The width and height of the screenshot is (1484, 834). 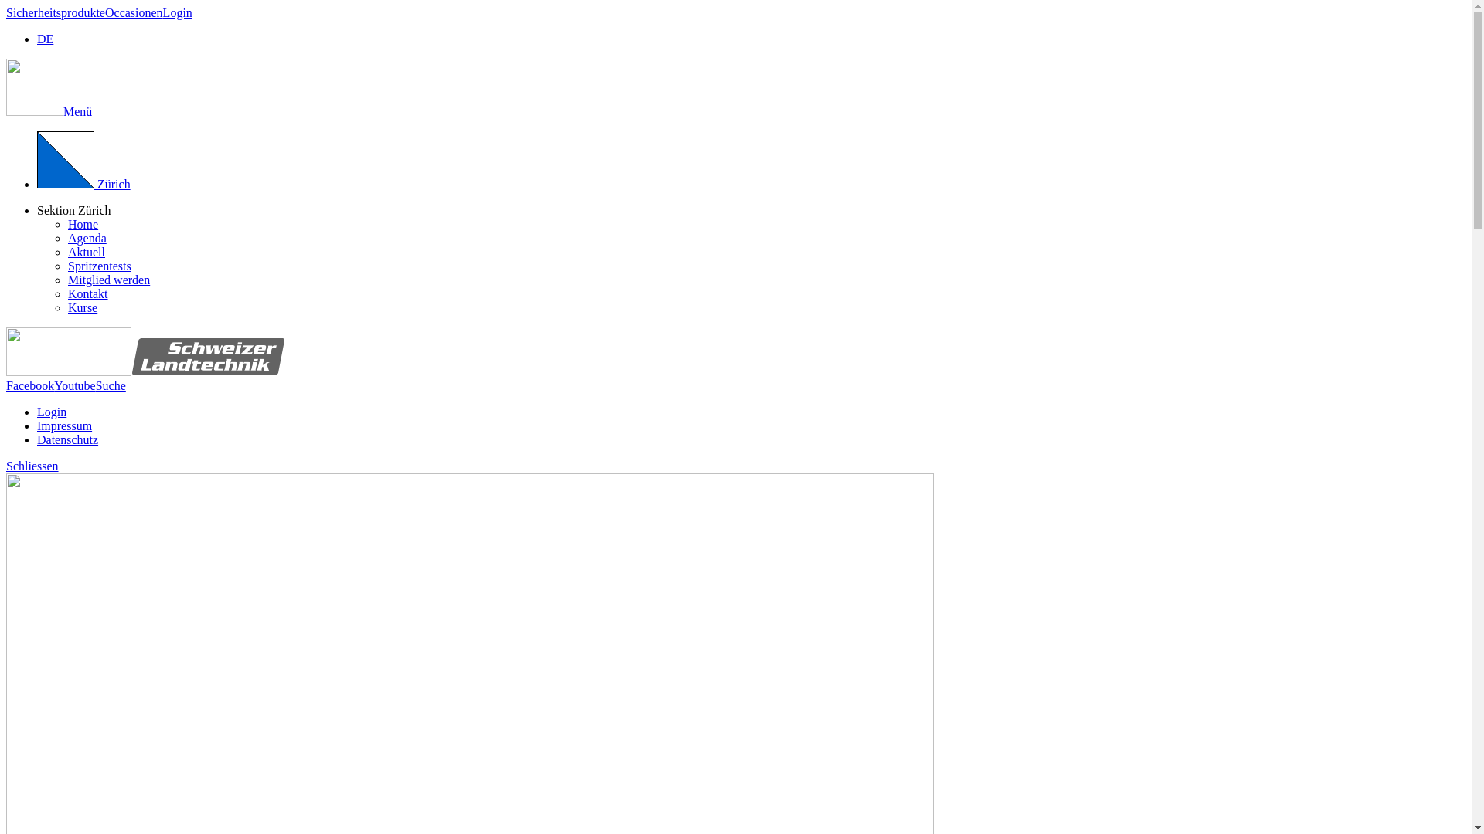 What do you see at coordinates (109, 280) in the screenshot?
I see `Mitglied werden` at bounding box center [109, 280].